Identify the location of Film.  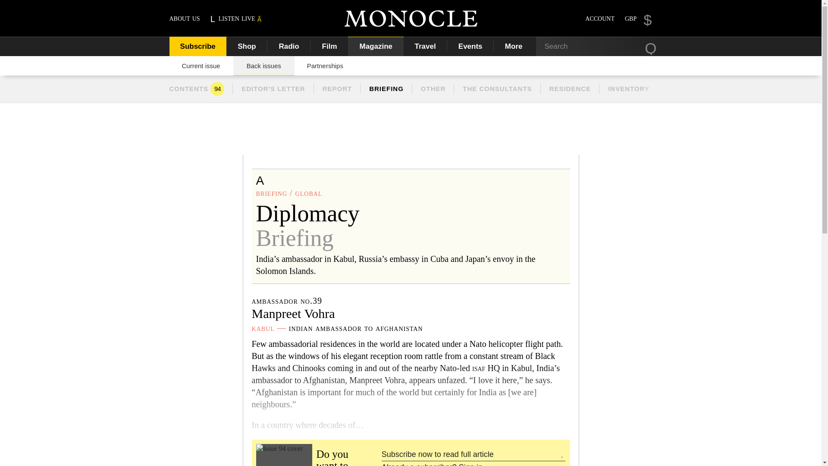
(329, 46).